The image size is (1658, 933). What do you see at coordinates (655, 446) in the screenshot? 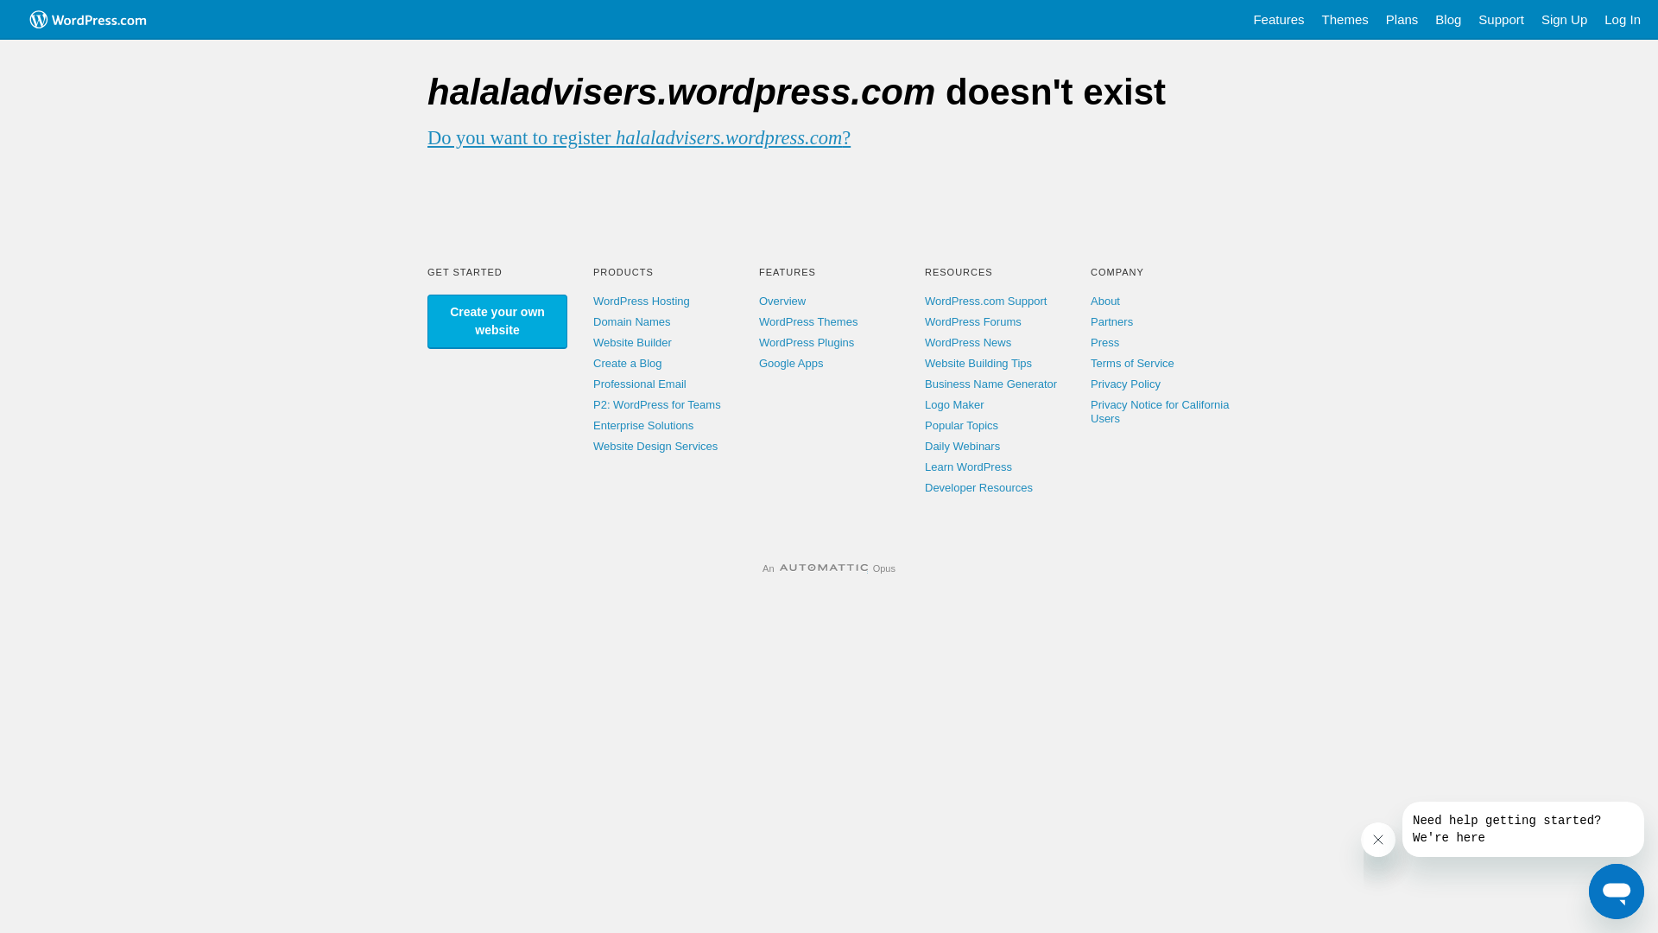
I see `Website Design Services` at bounding box center [655, 446].